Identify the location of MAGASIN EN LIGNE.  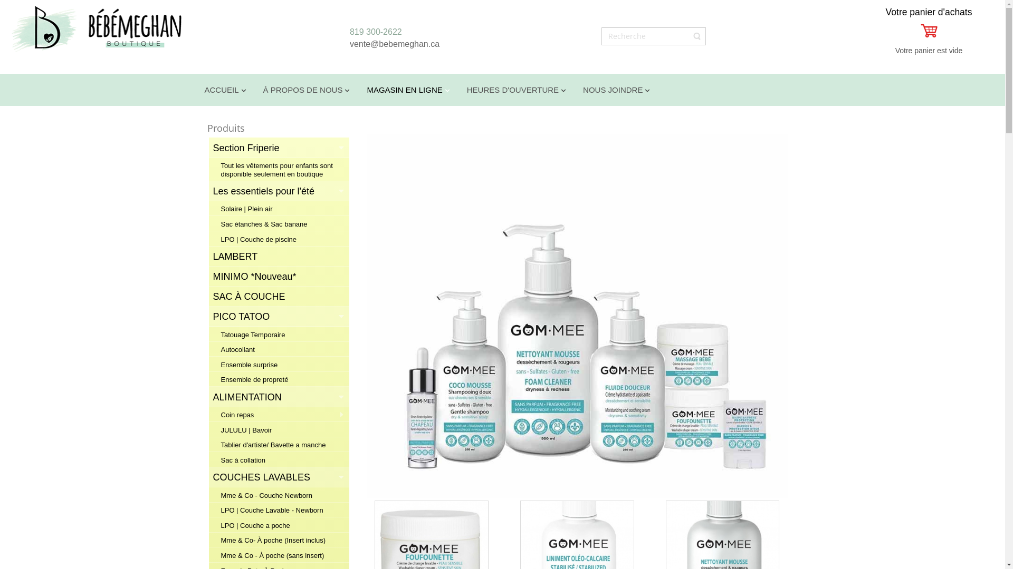
(408, 90).